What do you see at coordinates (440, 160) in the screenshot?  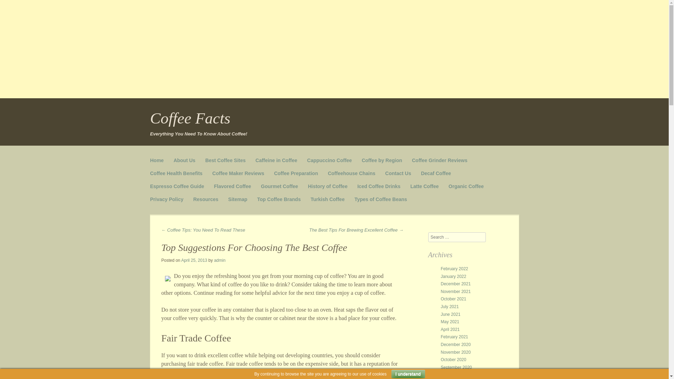 I see `Coffee Grinder Reviews` at bounding box center [440, 160].